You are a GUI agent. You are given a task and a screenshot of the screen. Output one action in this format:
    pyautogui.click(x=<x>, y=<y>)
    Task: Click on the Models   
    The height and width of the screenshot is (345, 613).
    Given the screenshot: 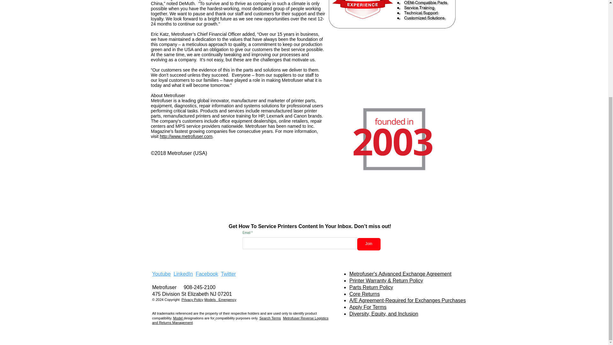 What is the action you would take?
    pyautogui.click(x=211, y=300)
    